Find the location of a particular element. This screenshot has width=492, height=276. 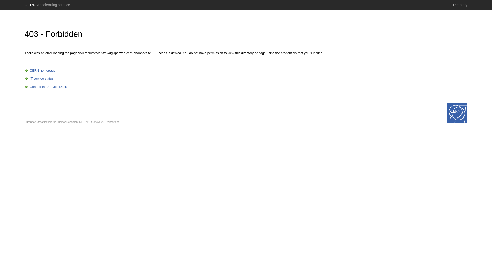

Directory is located at coordinates (460, 5).